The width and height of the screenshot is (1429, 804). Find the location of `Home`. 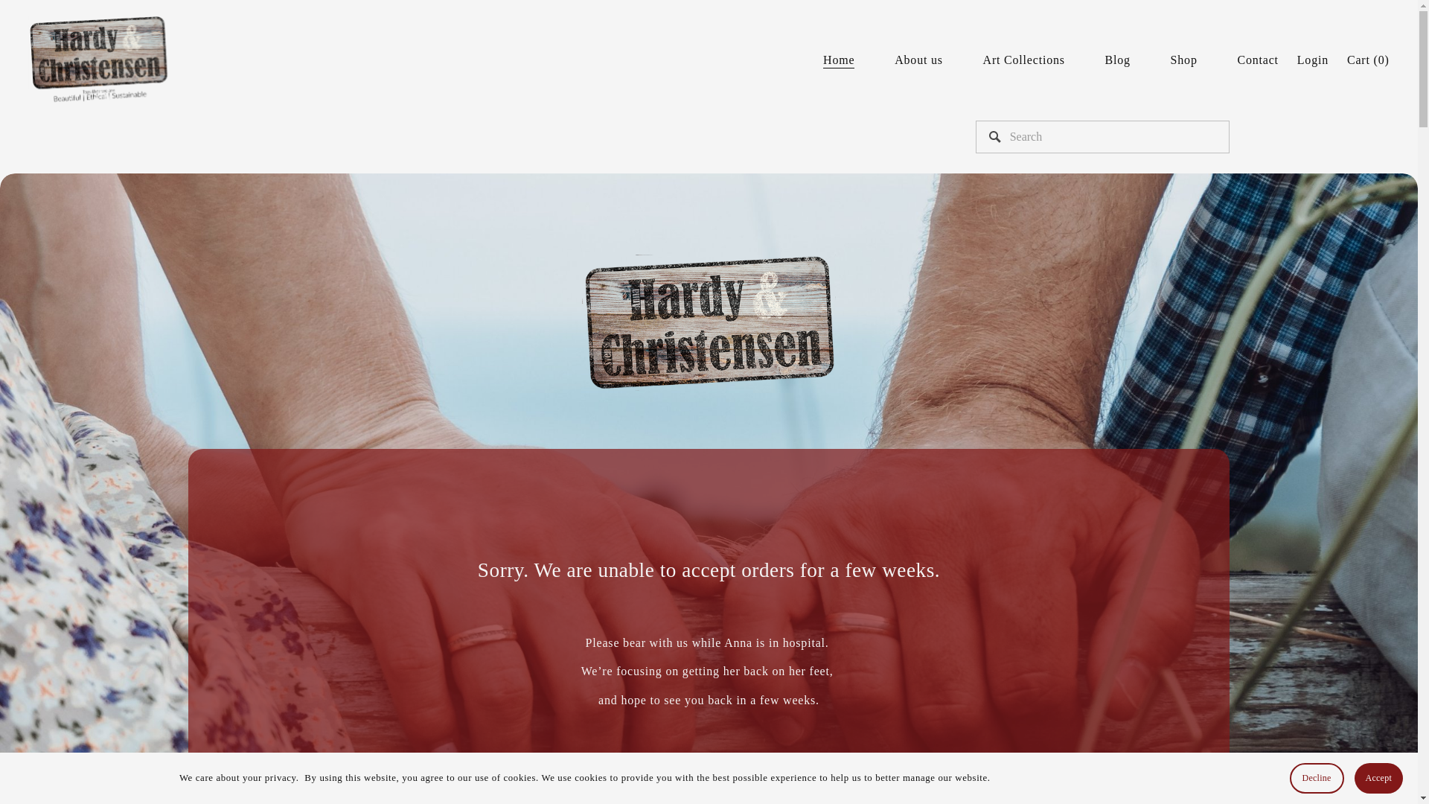

Home is located at coordinates (838, 60).